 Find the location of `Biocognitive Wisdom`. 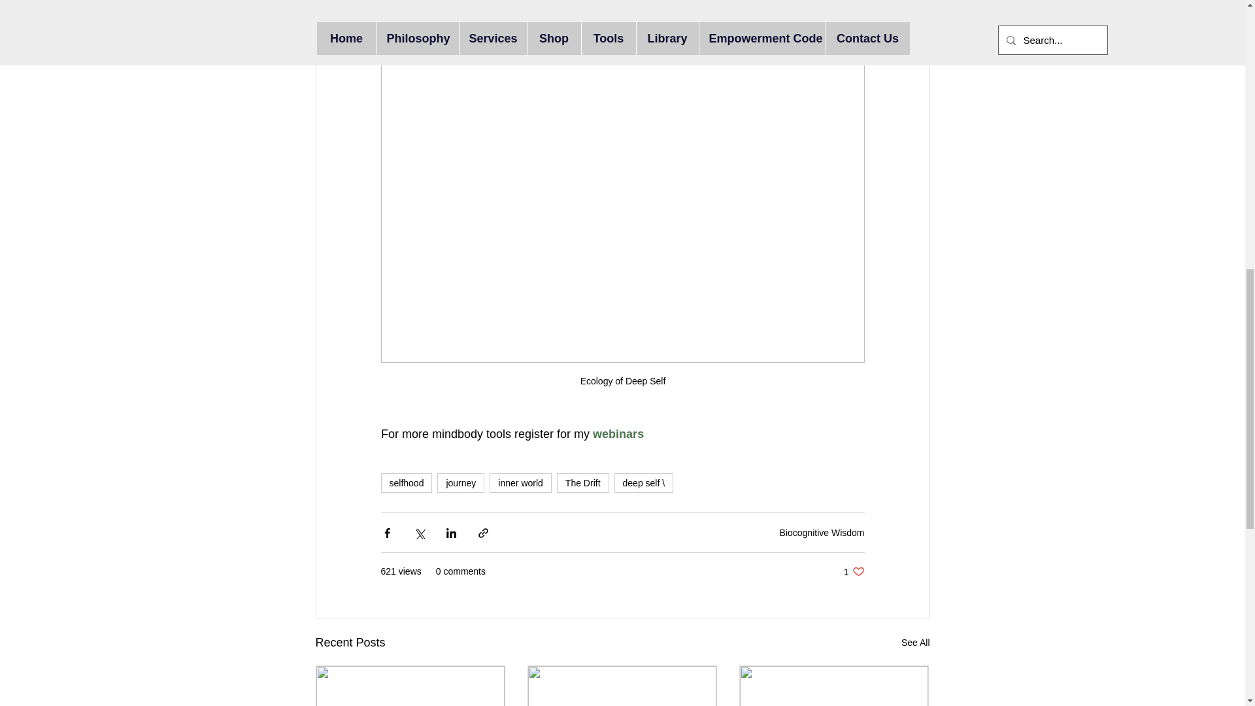

Biocognitive Wisdom is located at coordinates (822, 531).